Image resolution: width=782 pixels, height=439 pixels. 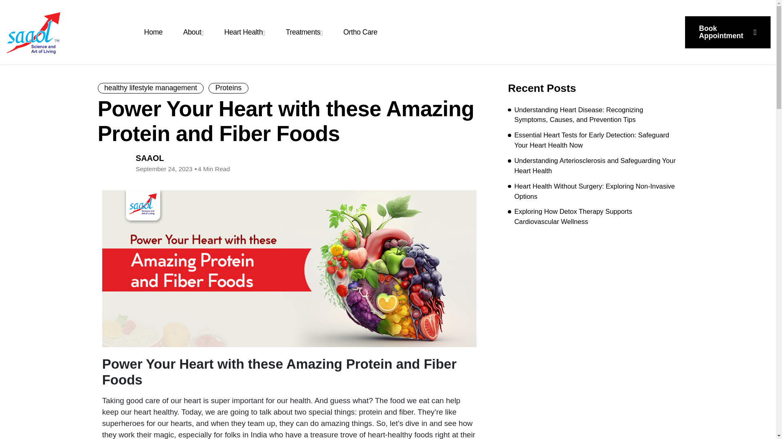 I want to click on Ortho Care, so click(x=326, y=29).